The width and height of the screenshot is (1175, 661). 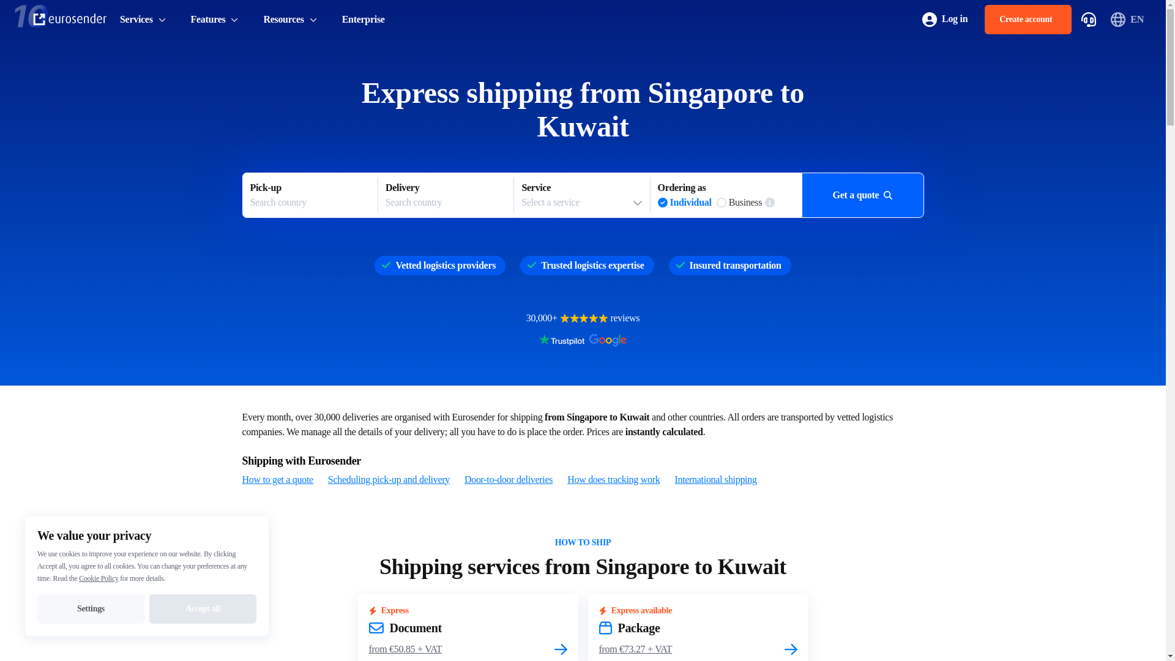 What do you see at coordinates (945, 20) in the screenshot?
I see `Log in` at bounding box center [945, 20].